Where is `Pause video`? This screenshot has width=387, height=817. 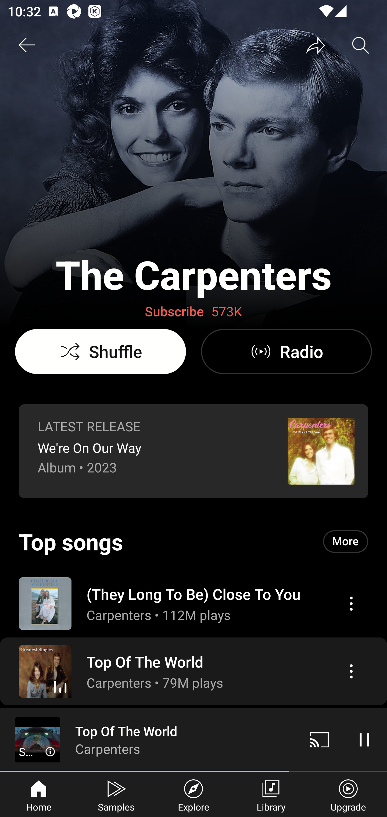
Pause video is located at coordinates (364, 740).